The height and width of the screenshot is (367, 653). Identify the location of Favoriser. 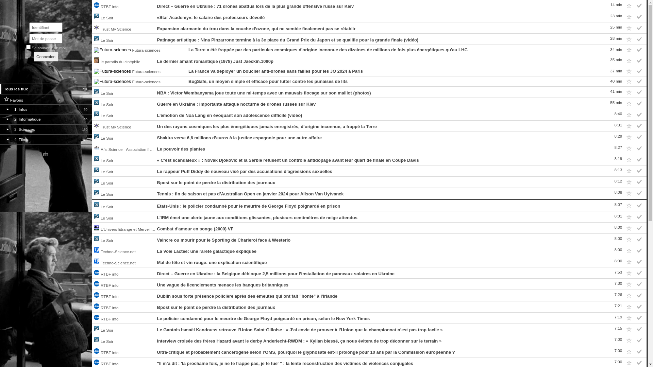
(629, 307).